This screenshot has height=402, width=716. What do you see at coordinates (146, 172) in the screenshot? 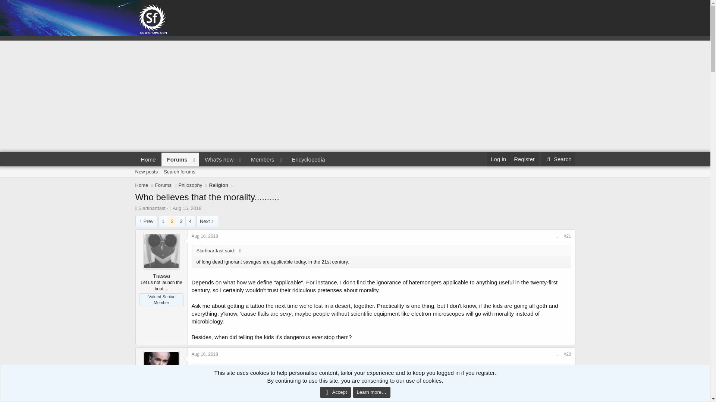
I see `New posts` at bounding box center [146, 172].